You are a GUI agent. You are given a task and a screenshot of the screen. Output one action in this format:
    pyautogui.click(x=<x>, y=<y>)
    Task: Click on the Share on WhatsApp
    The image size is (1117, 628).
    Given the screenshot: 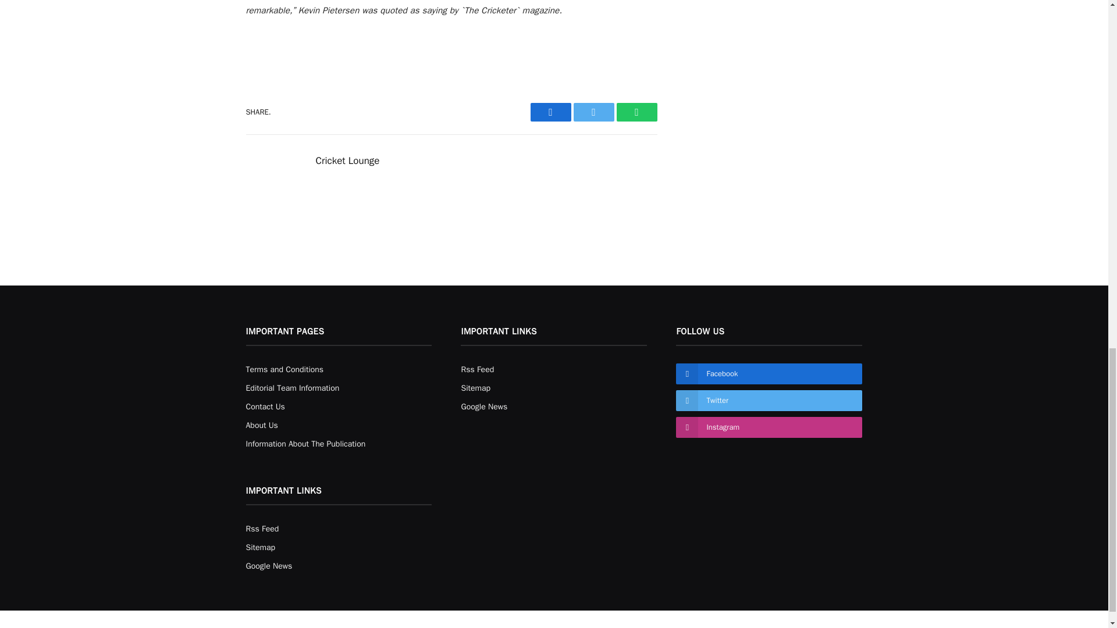 What is the action you would take?
    pyautogui.click(x=636, y=112)
    